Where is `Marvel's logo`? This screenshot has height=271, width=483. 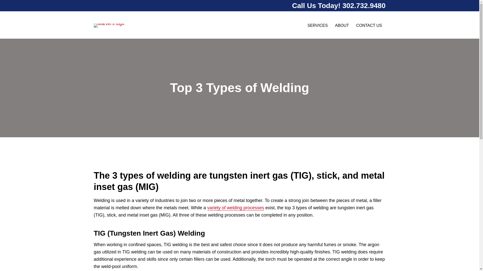 Marvel's logo is located at coordinates (109, 26).